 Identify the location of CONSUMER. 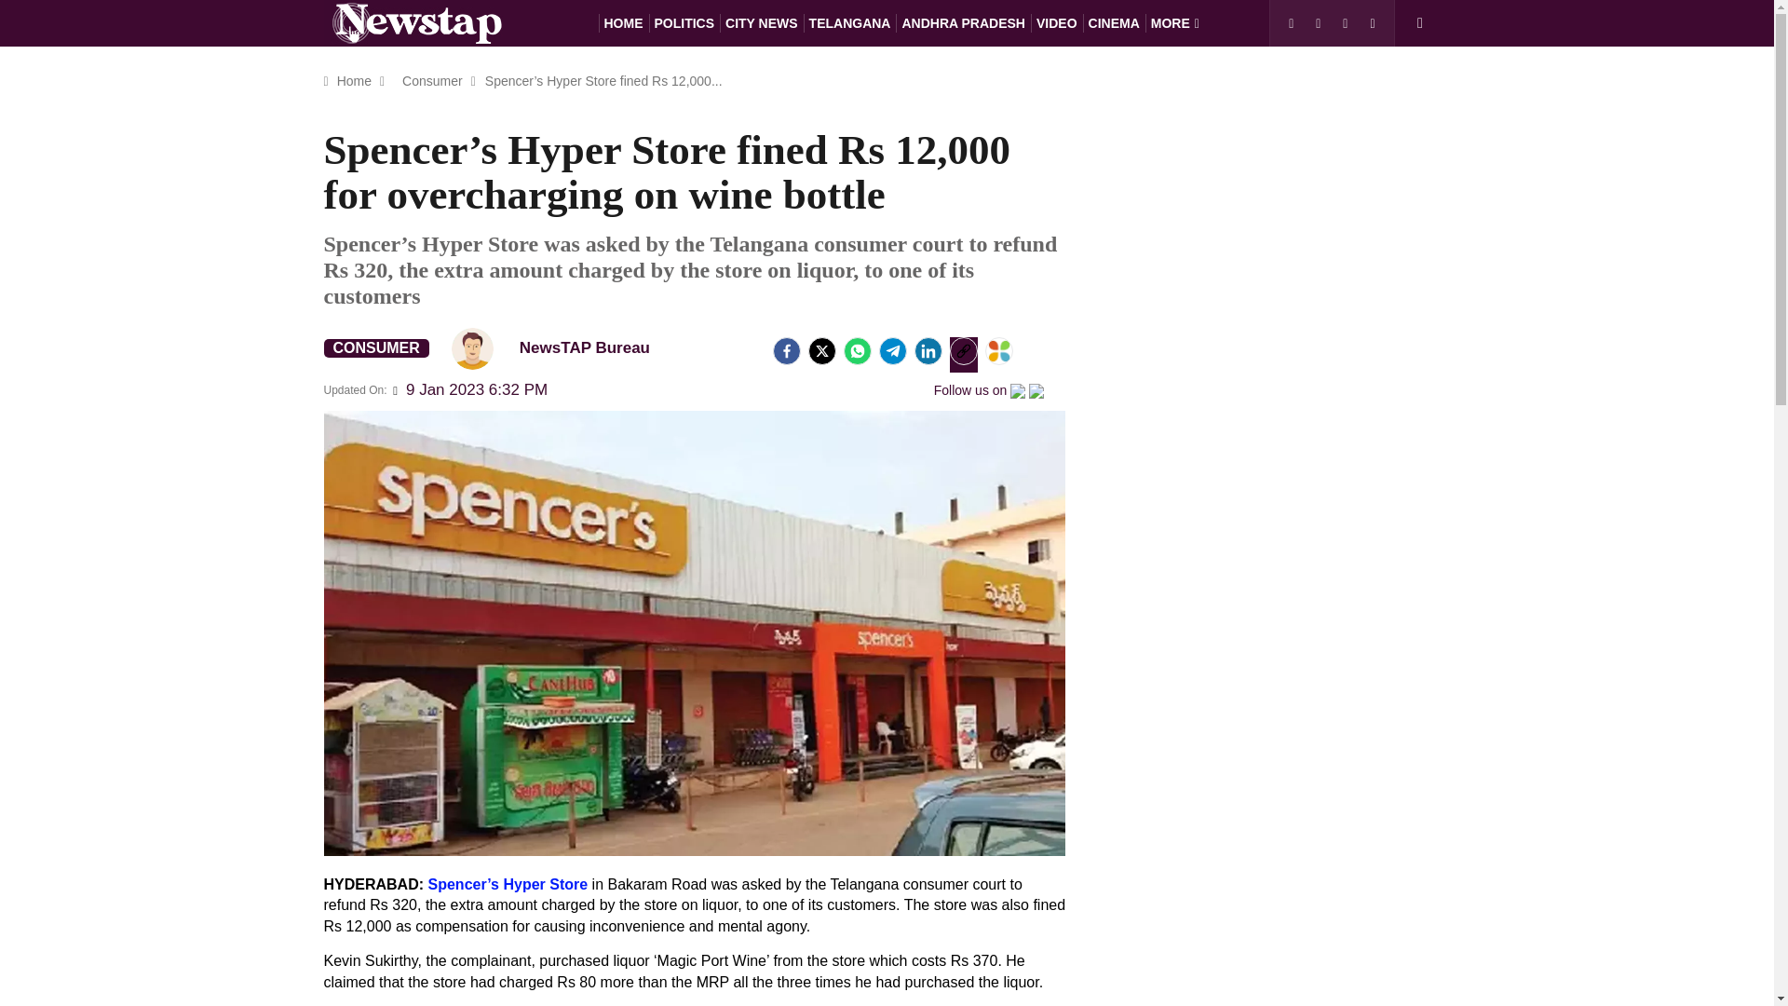
(376, 348).